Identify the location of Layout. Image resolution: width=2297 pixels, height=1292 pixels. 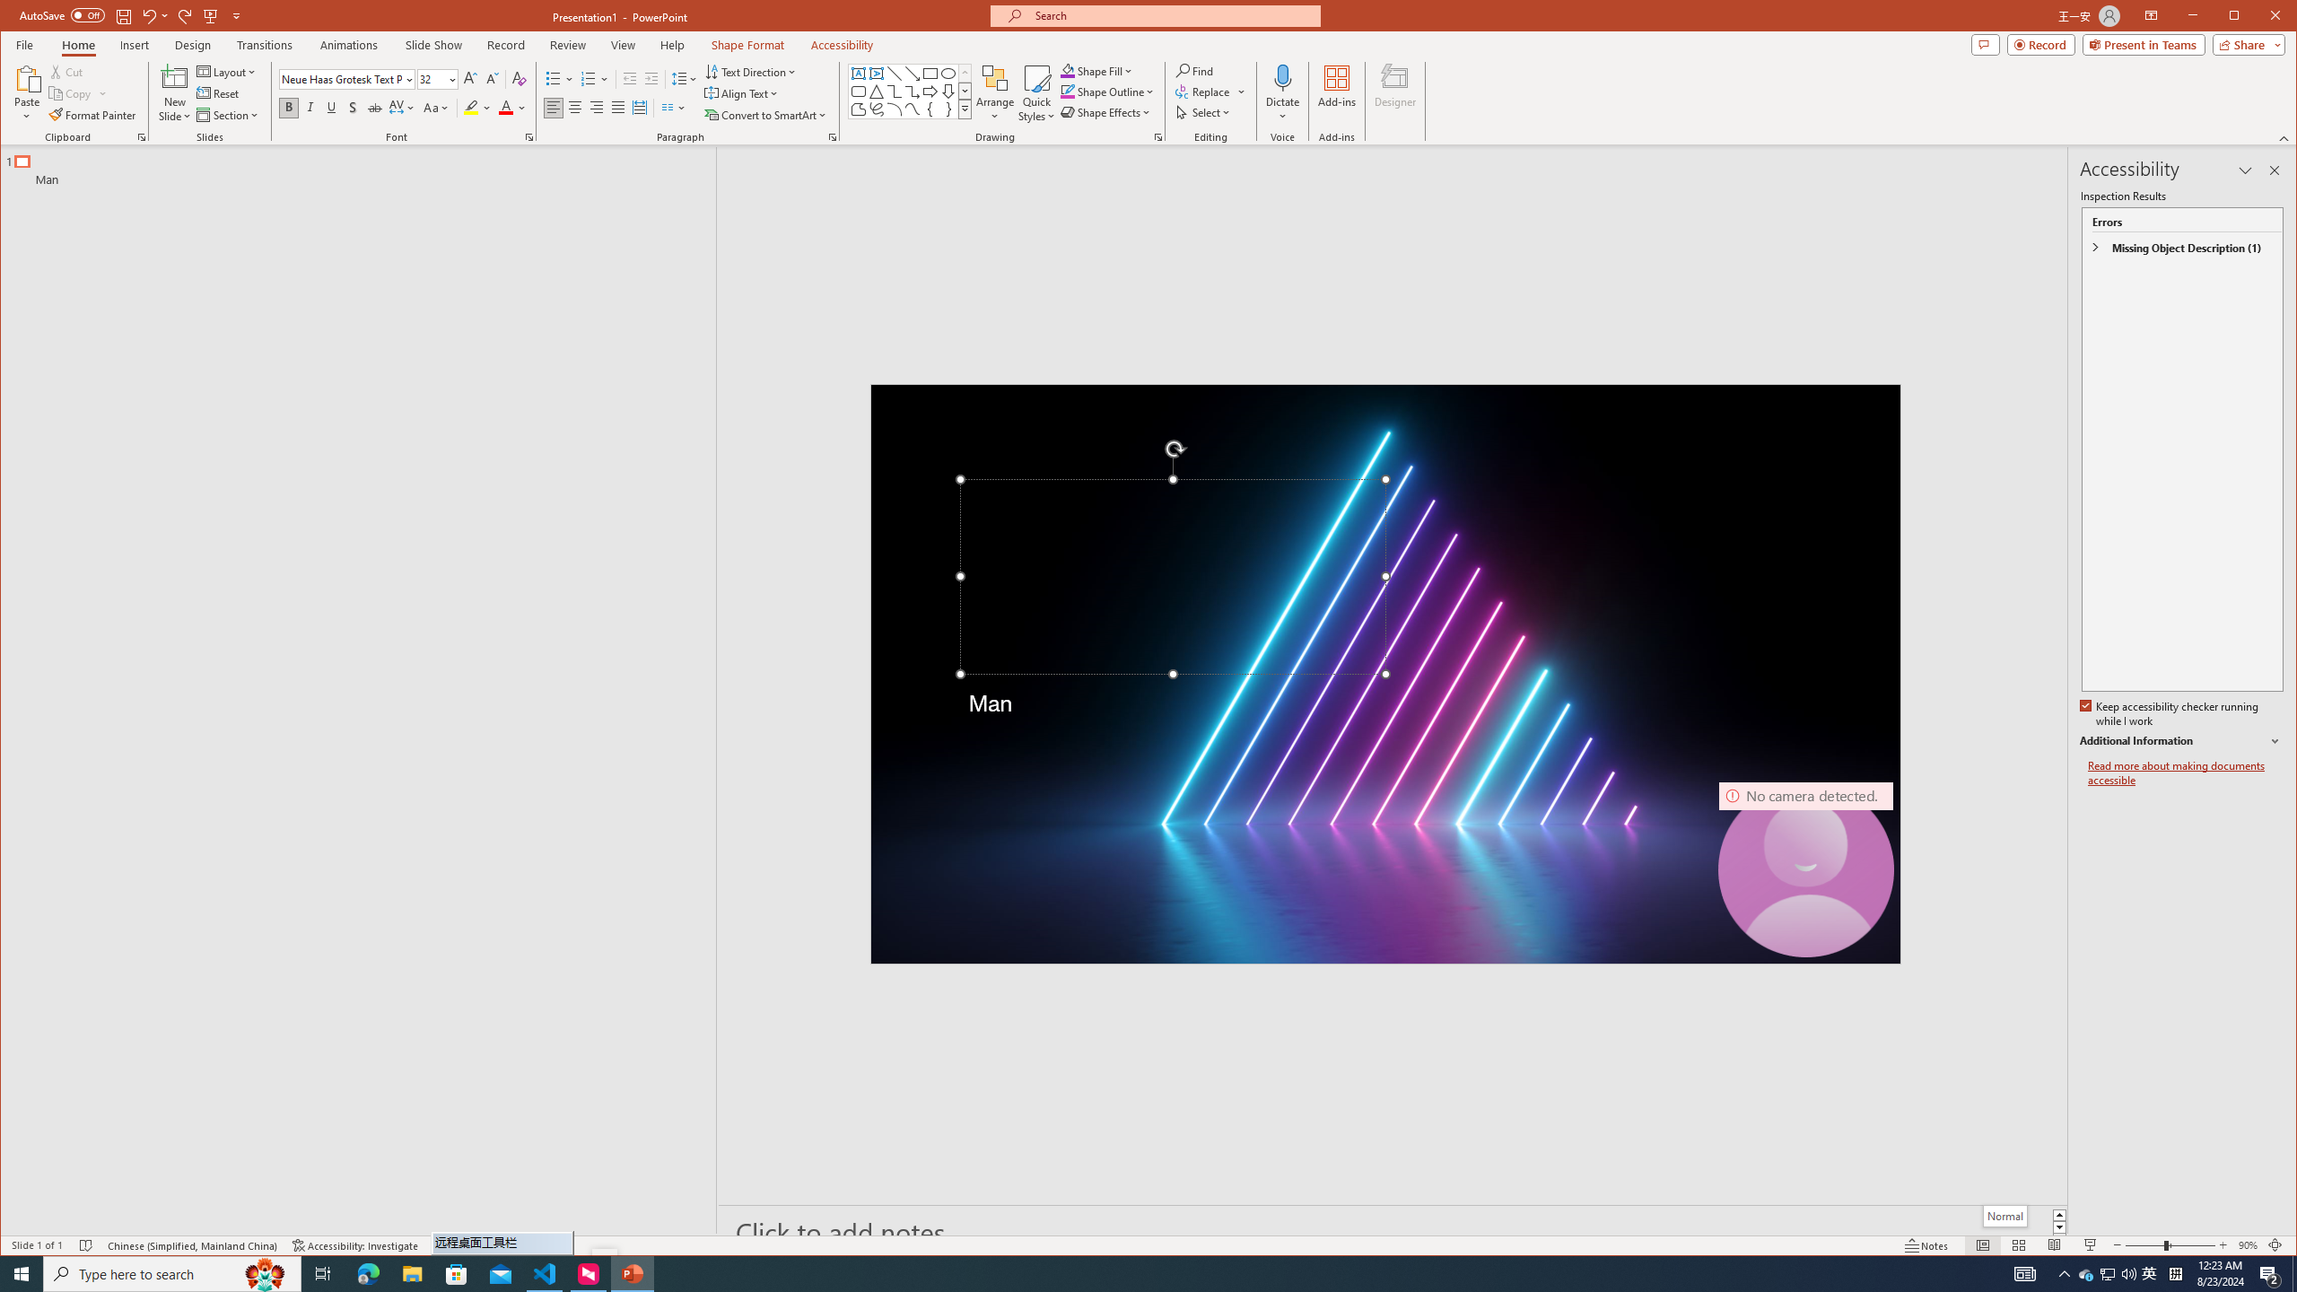
(227, 72).